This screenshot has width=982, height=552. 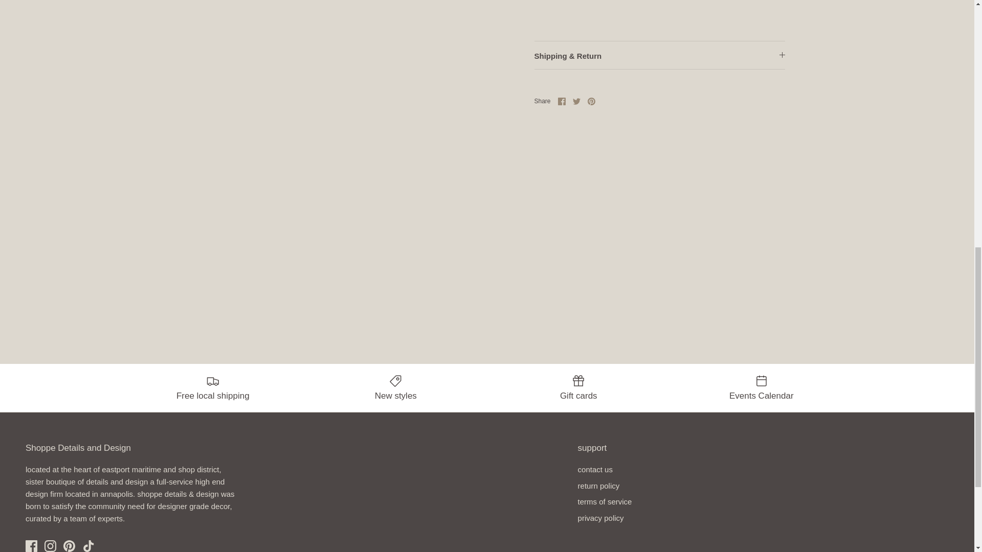 I want to click on Twitter, so click(x=576, y=101).